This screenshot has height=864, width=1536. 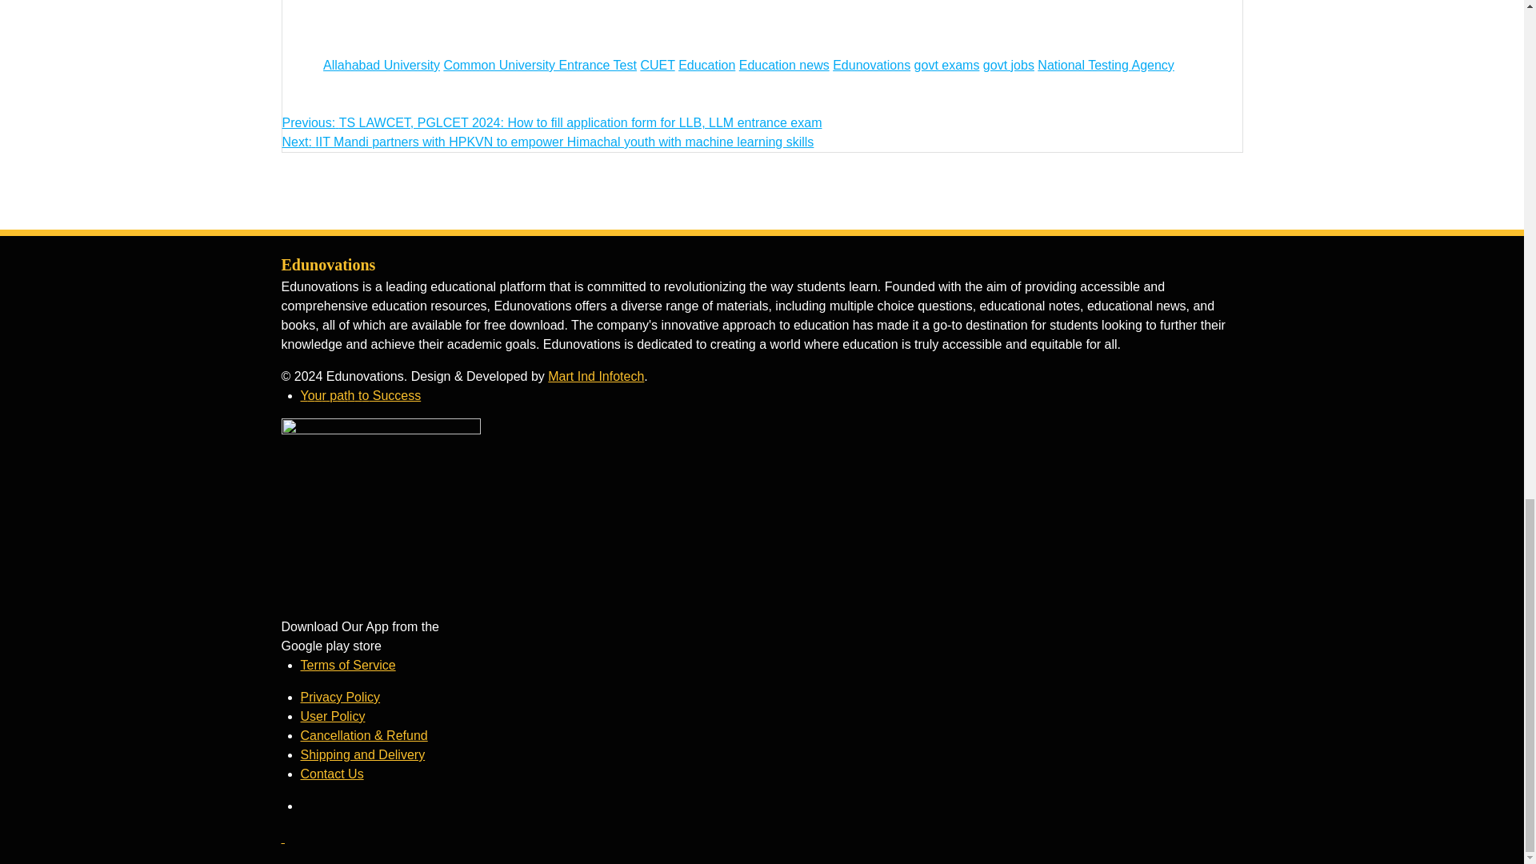 What do you see at coordinates (657, 65) in the screenshot?
I see `CUET` at bounding box center [657, 65].